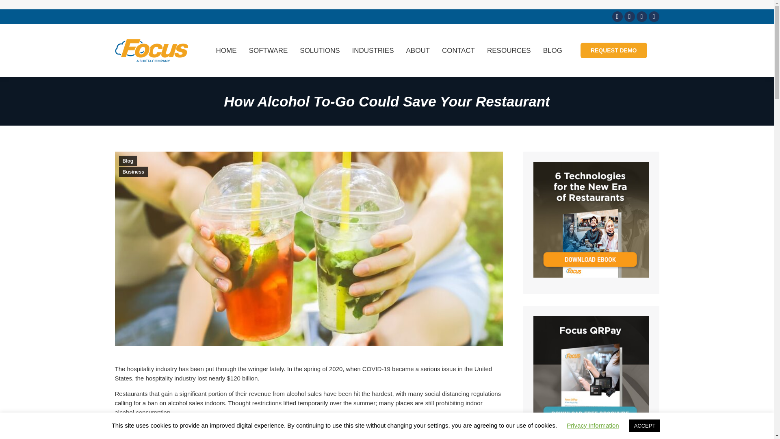 Image resolution: width=780 pixels, height=439 pixels. What do you see at coordinates (617, 17) in the screenshot?
I see `Facebook page opens in new window` at bounding box center [617, 17].